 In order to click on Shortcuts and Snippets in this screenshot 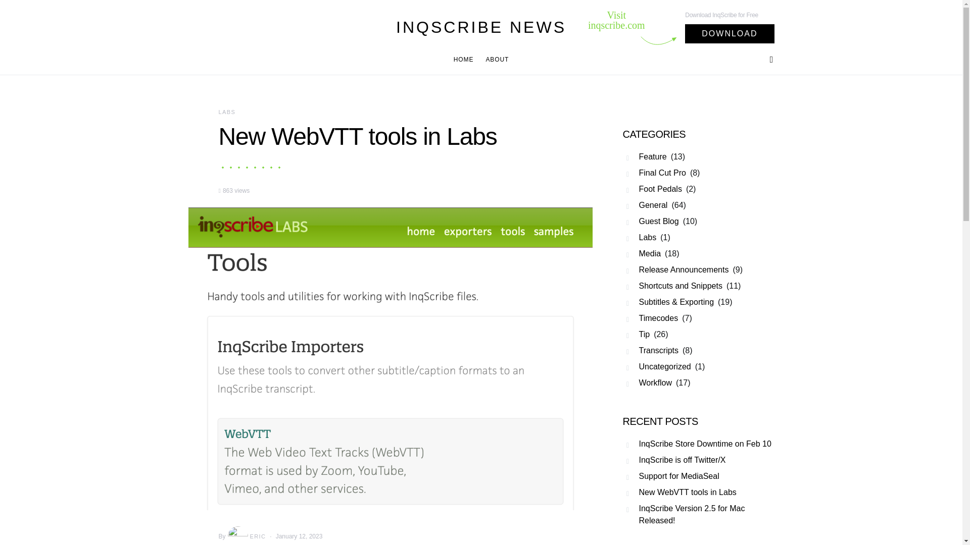, I will do `click(674, 286)`.